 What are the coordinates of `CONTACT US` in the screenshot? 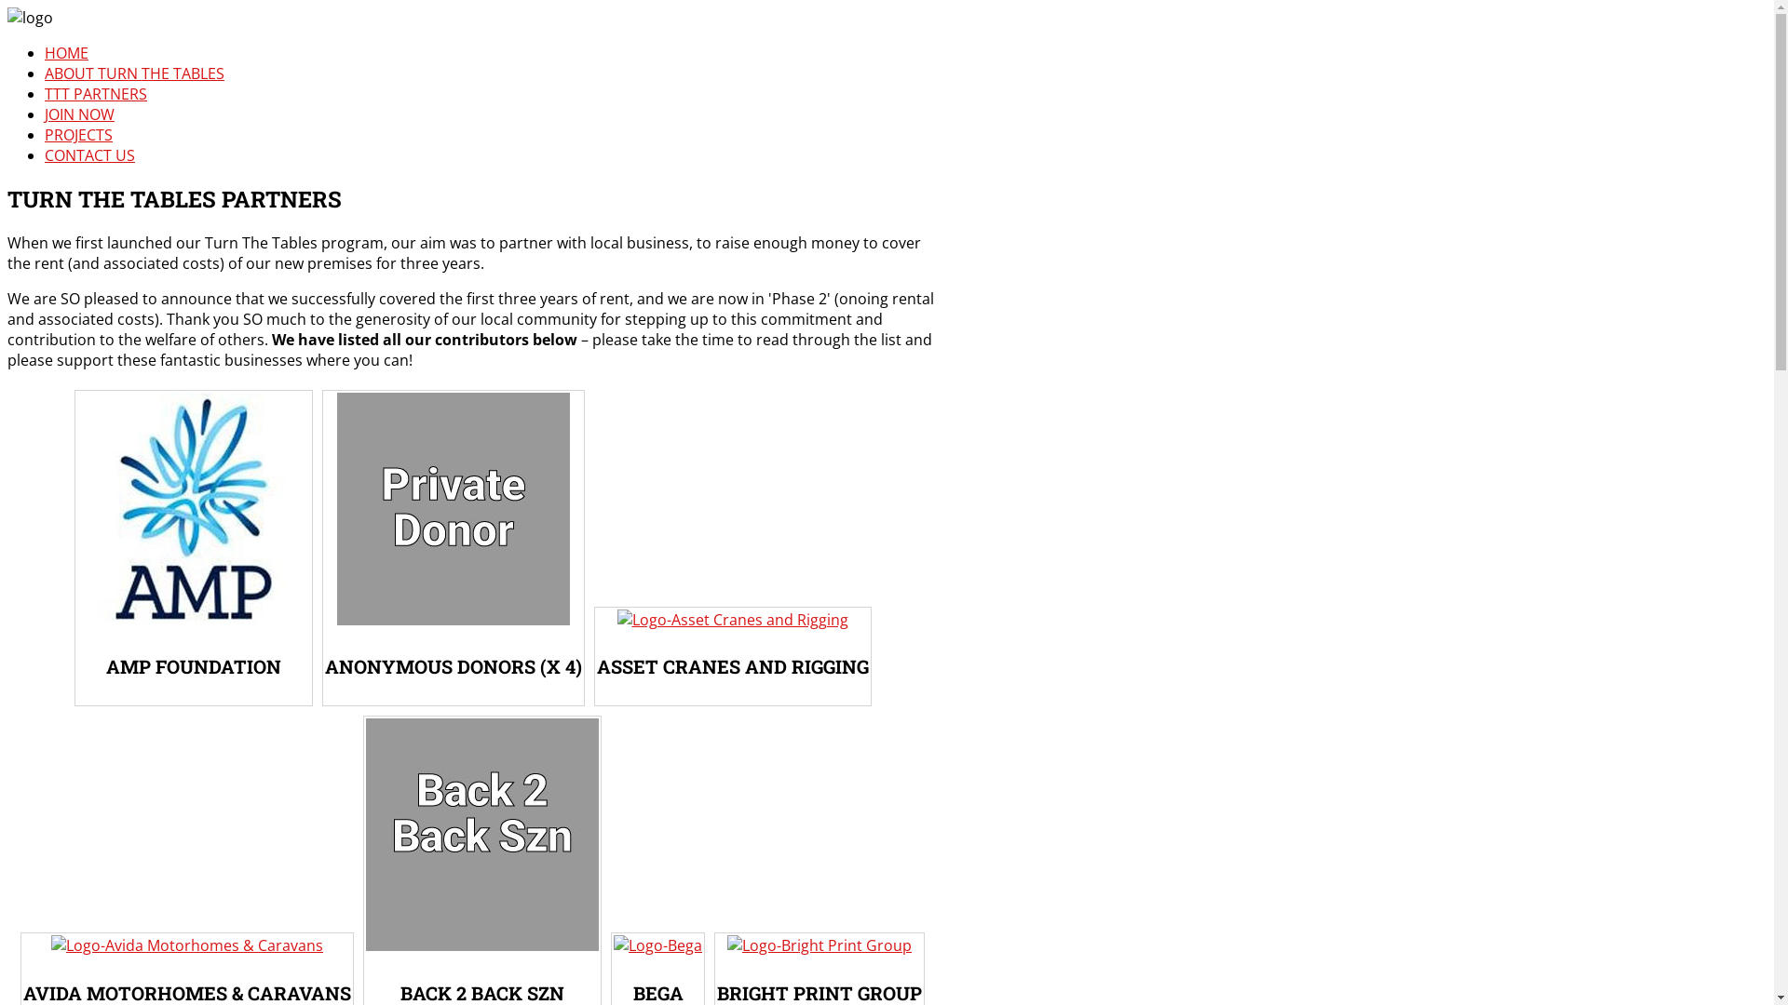 It's located at (89, 154).